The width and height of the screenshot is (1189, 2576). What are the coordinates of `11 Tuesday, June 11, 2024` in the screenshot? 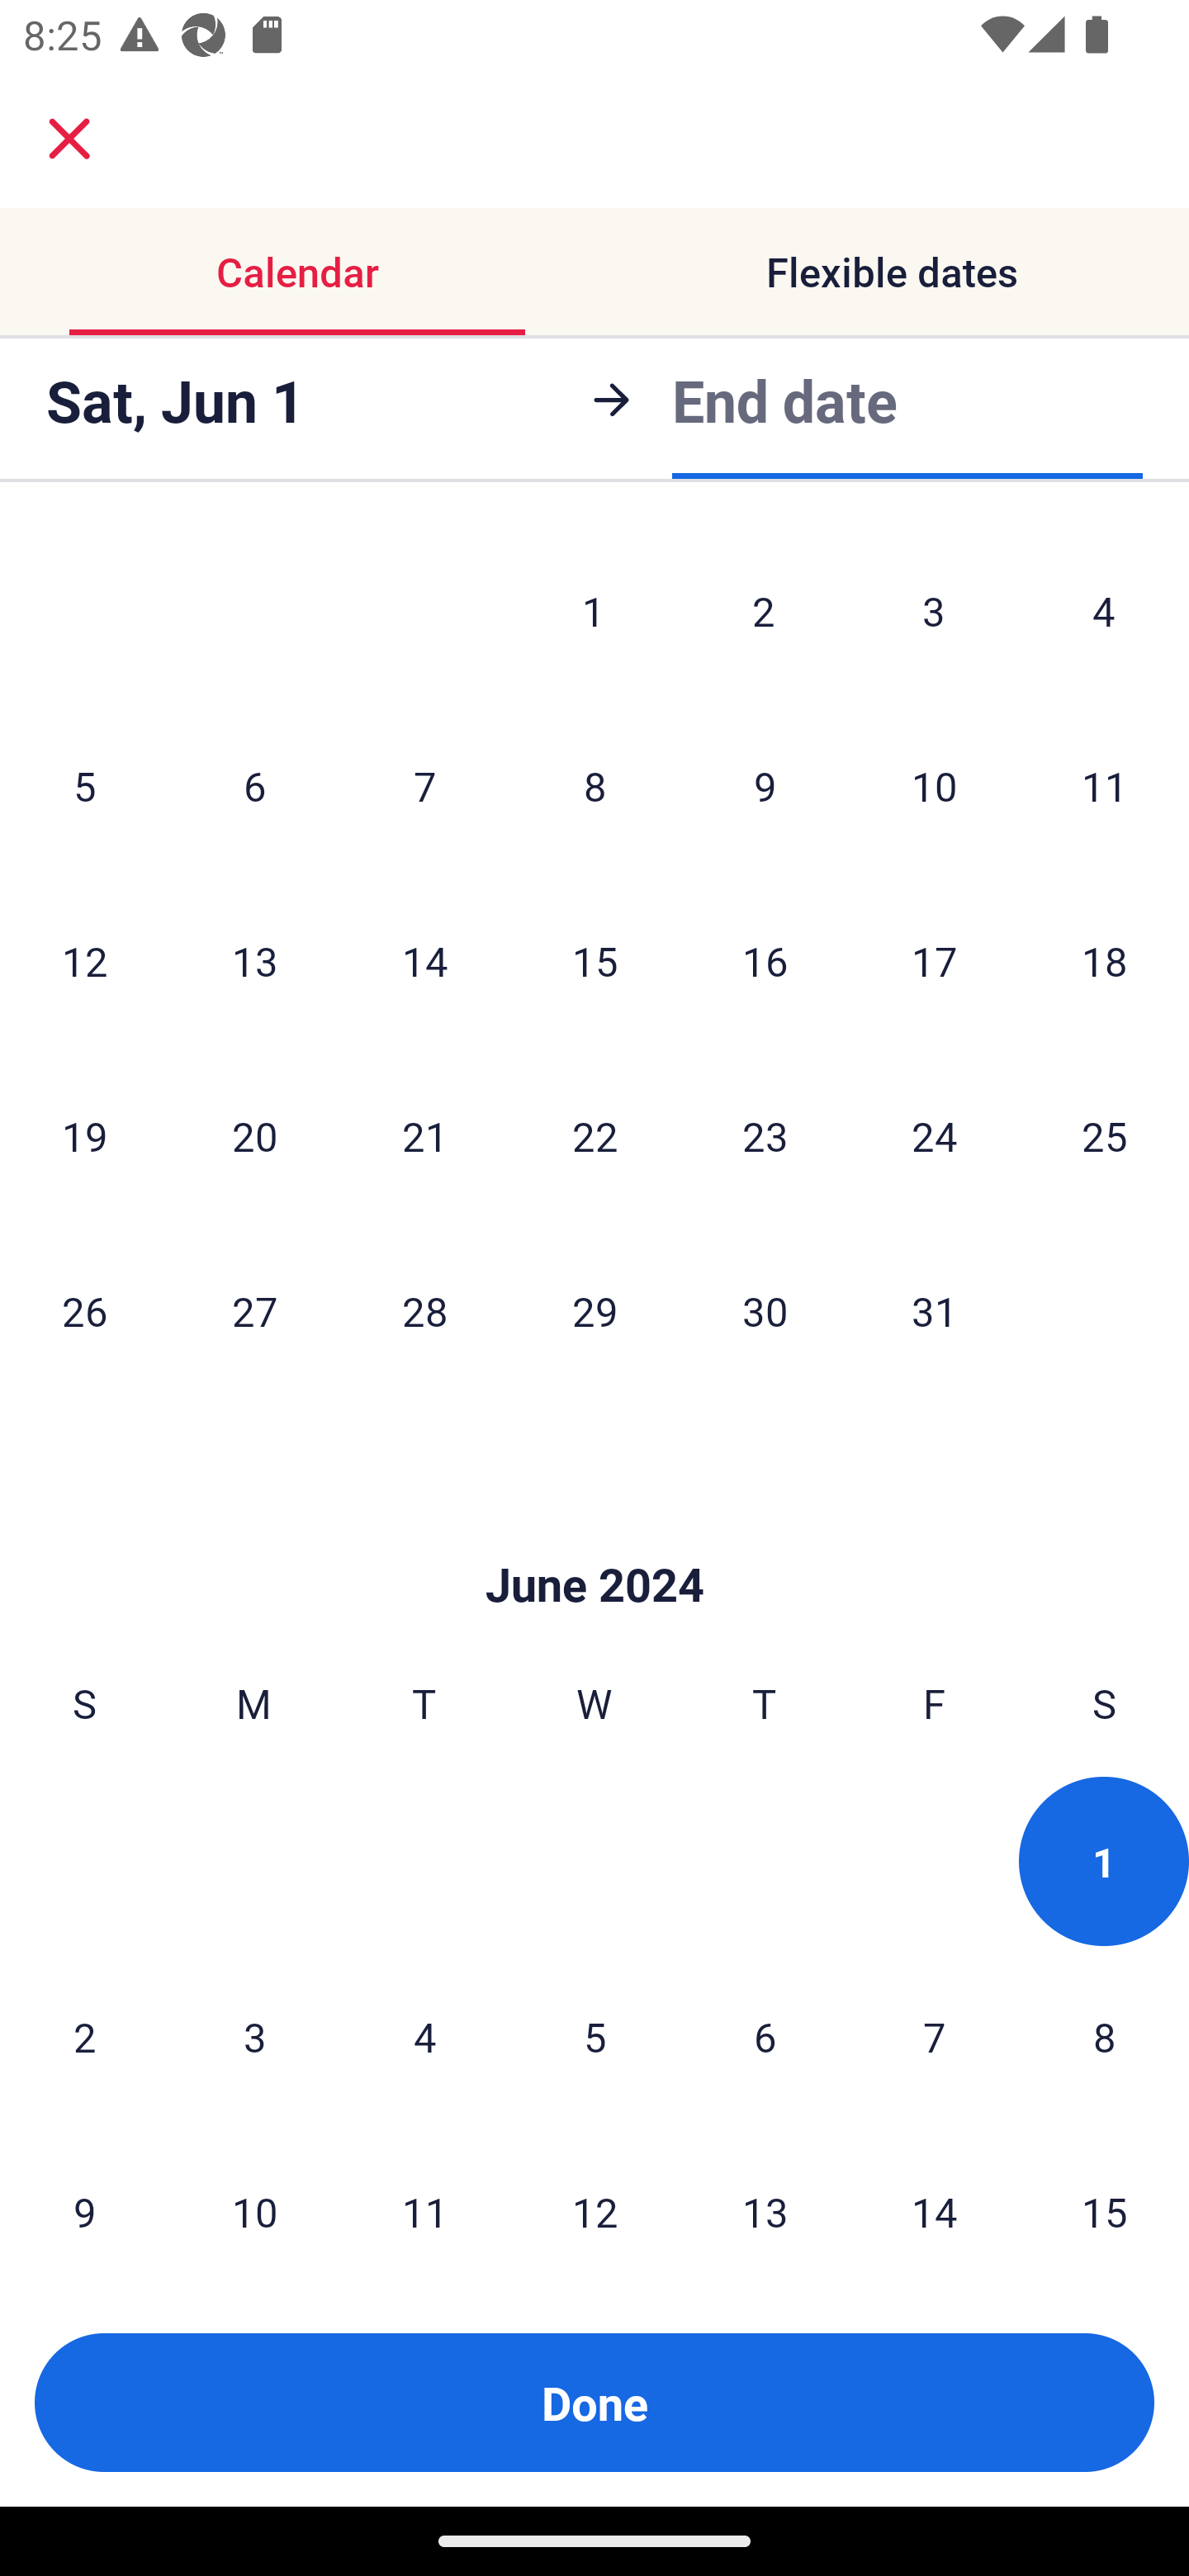 It's located at (424, 2196).